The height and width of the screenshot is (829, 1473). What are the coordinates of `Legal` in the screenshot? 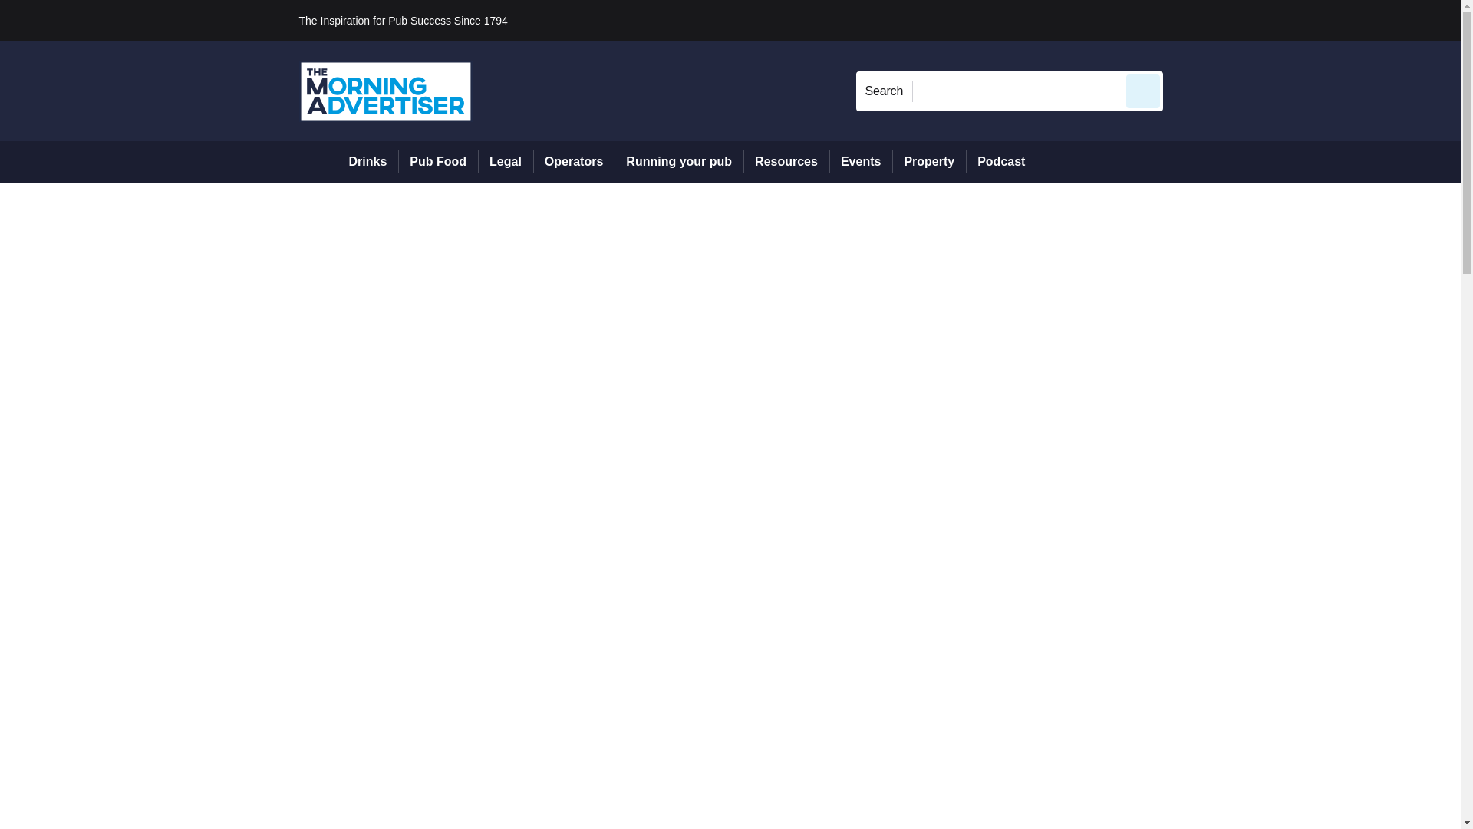 It's located at (505, 161).